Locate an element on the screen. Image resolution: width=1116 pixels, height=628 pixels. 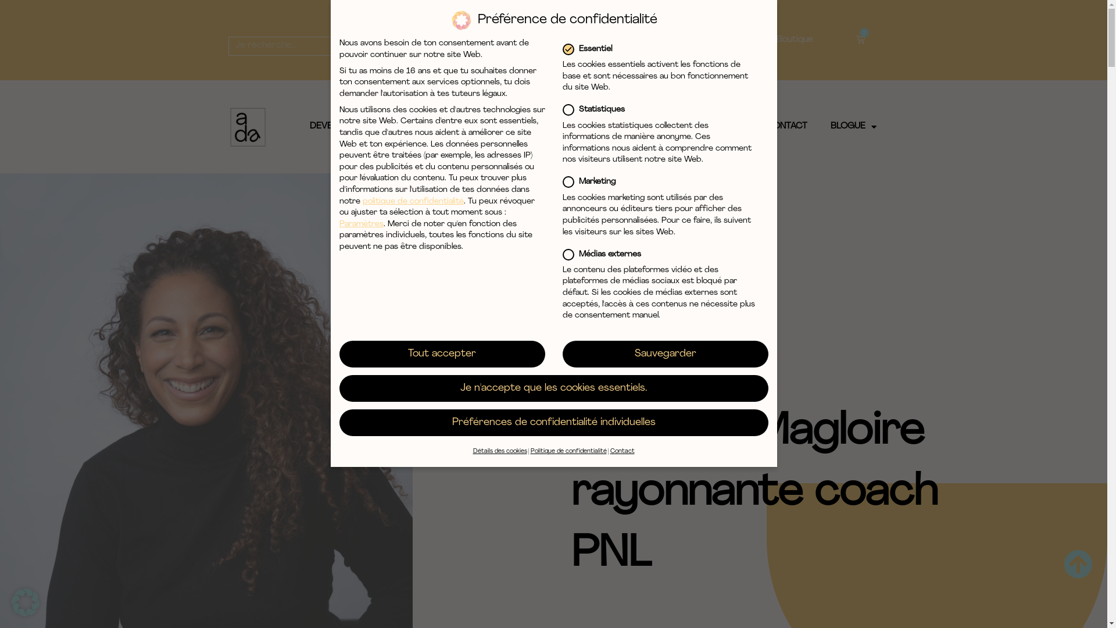
Contact is located at coordinates (623, 451).